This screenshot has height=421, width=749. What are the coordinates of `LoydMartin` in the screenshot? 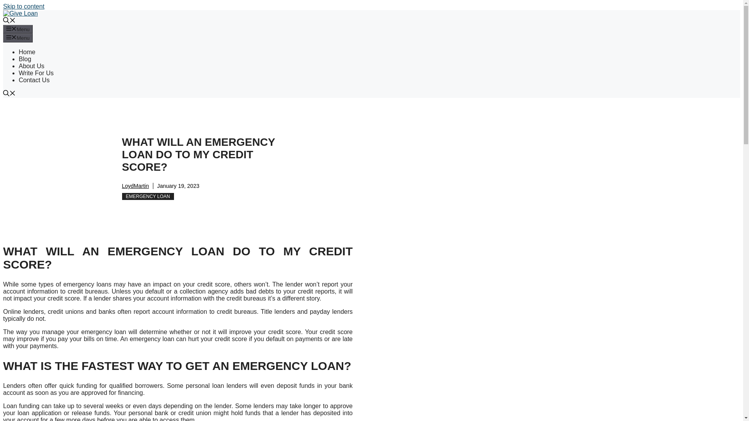 It's located at (135, 186).